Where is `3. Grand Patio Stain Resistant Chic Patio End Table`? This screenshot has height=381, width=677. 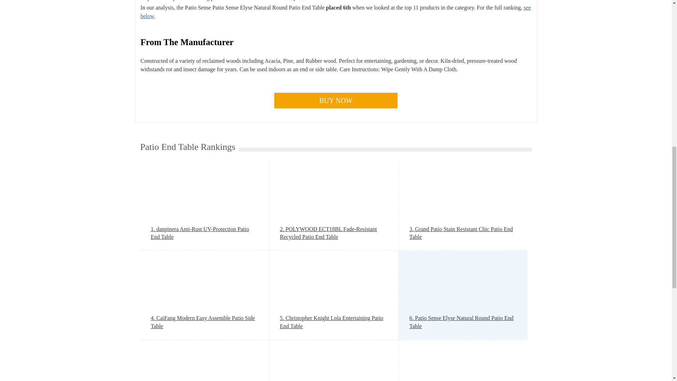 3. Grand Patio Stain Resistant Chic Patio End Table is located at coordinates (463, 233).